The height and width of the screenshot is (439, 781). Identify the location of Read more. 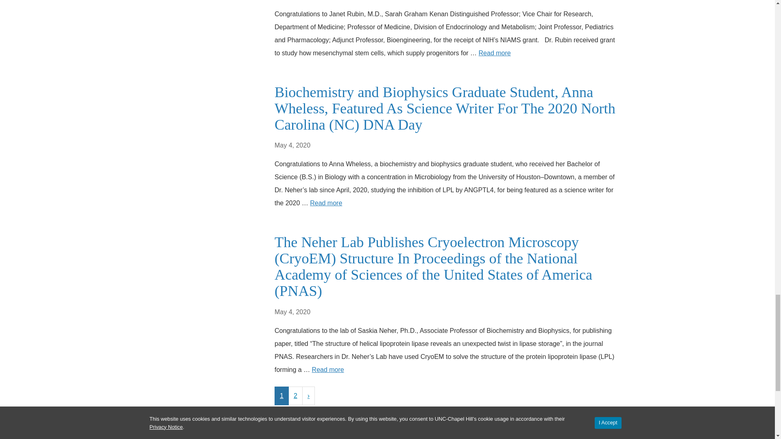
(326, 203).